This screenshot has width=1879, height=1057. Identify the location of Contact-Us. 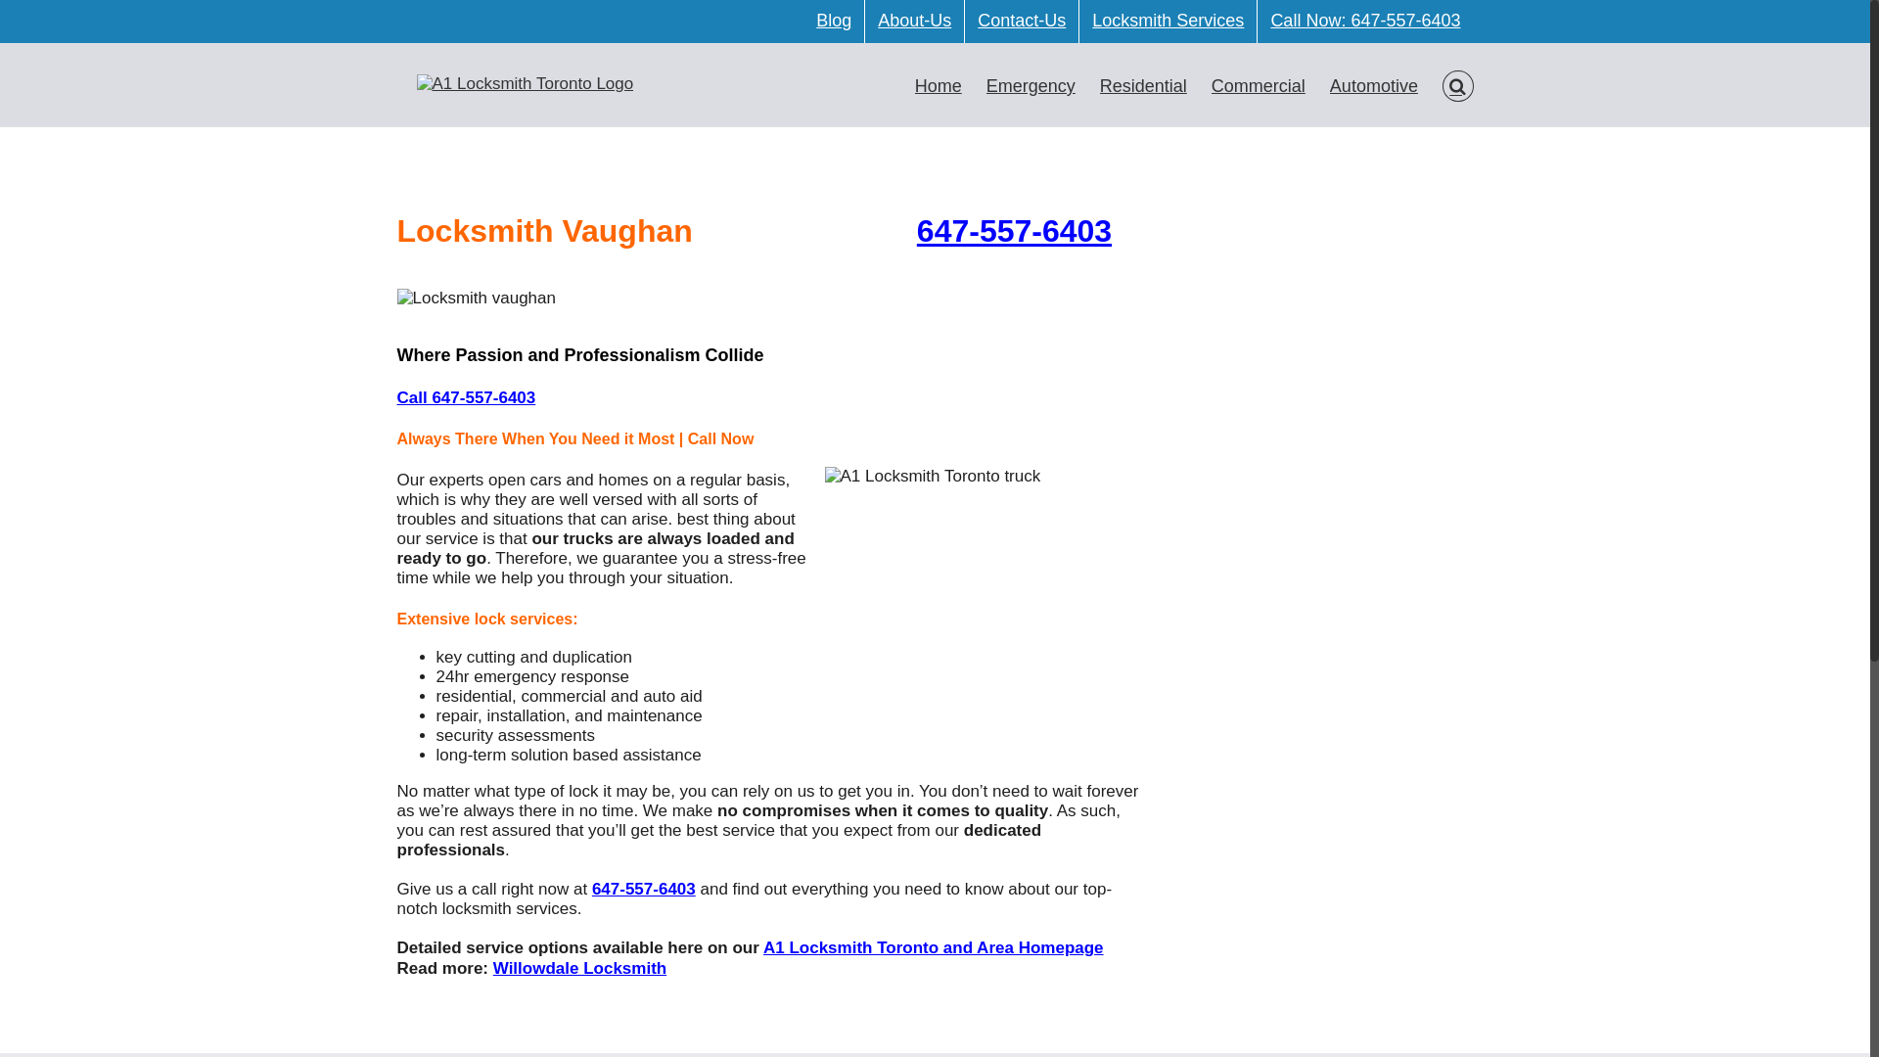
(1022, 22).